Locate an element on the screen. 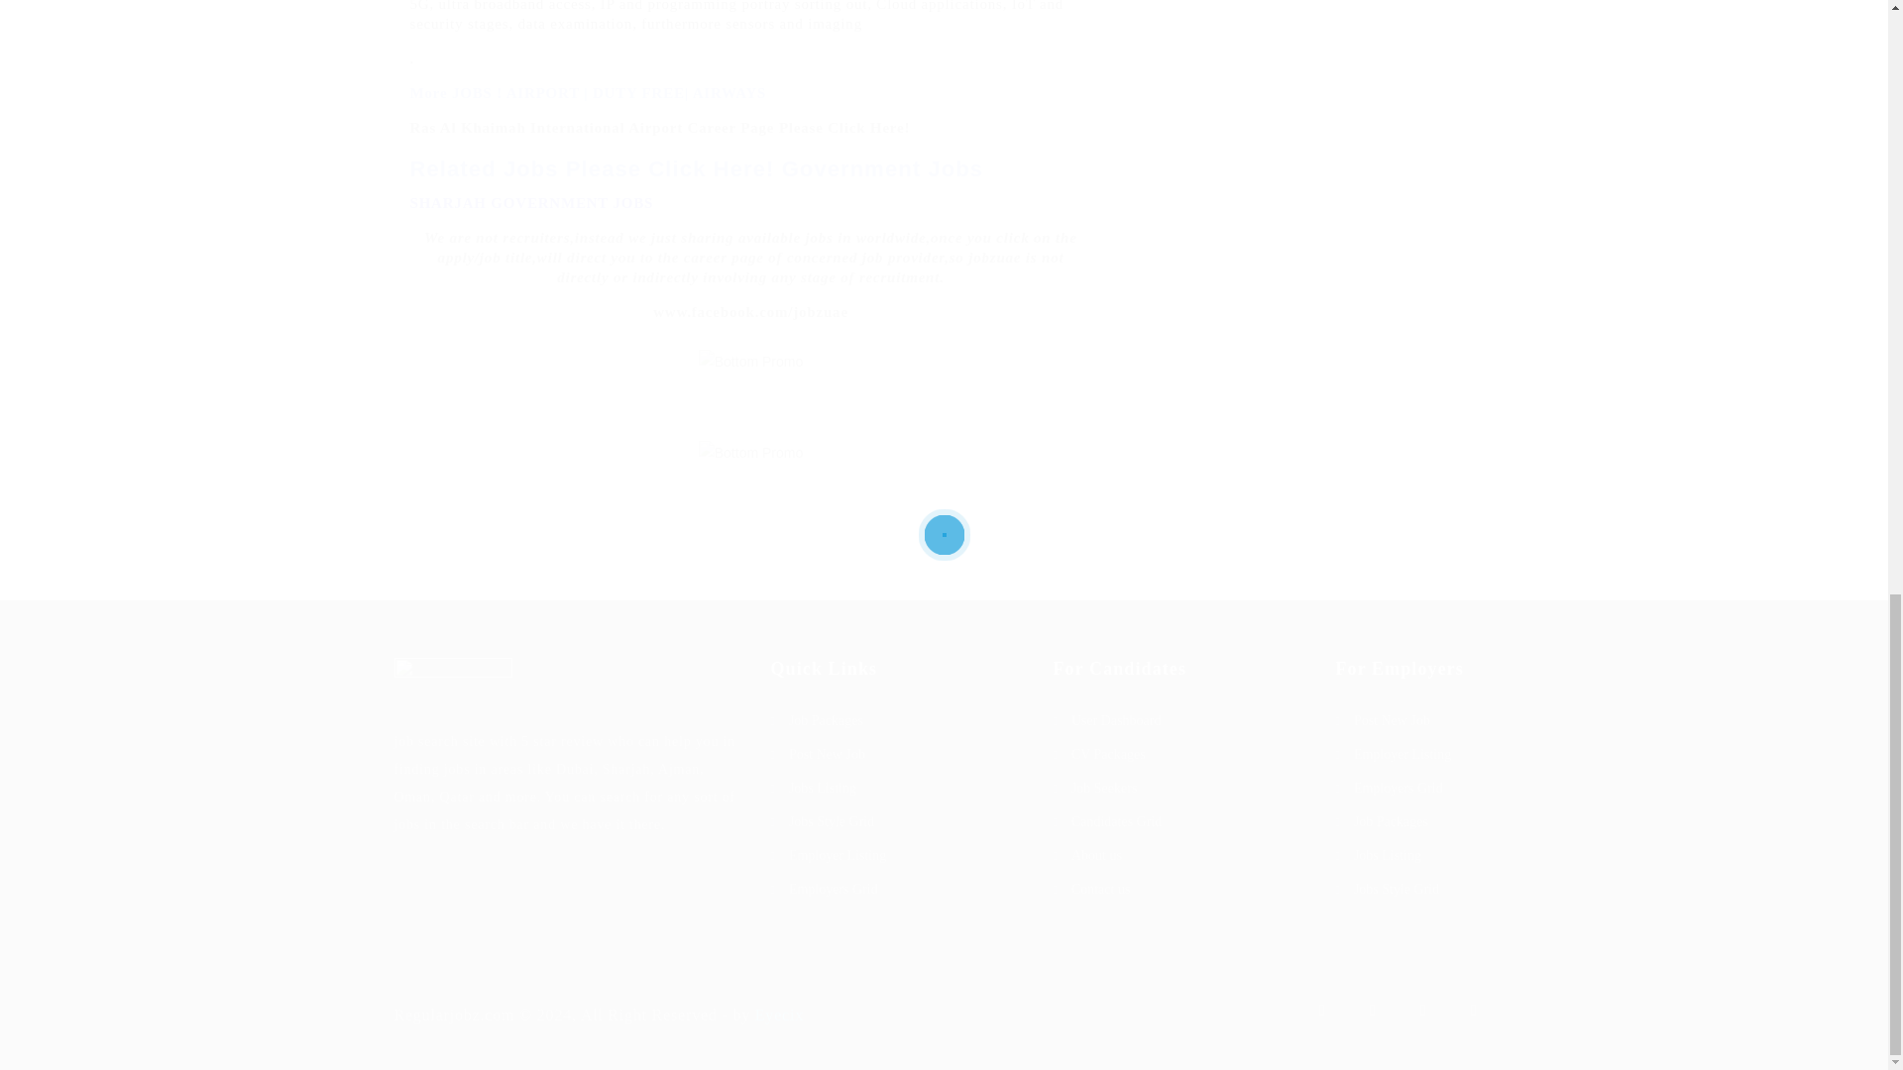 The width and height of the screenshot is (1903, 1070). Jobs Listing is located at coordinates (896, 789).